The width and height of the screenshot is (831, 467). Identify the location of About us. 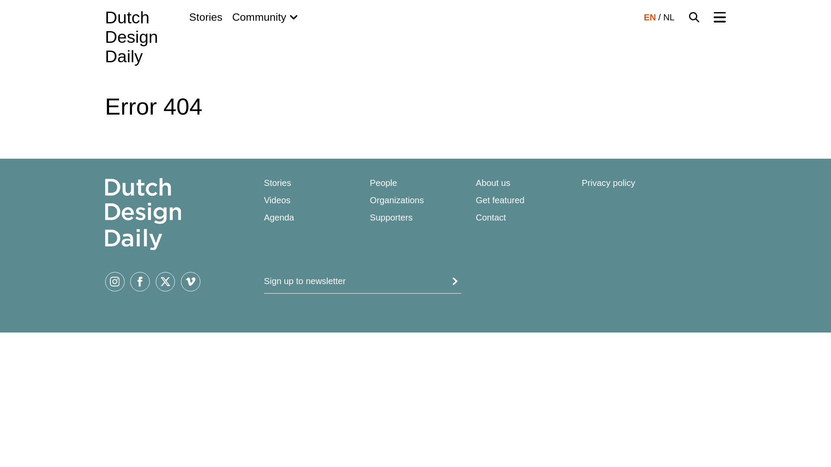
(609, 182).